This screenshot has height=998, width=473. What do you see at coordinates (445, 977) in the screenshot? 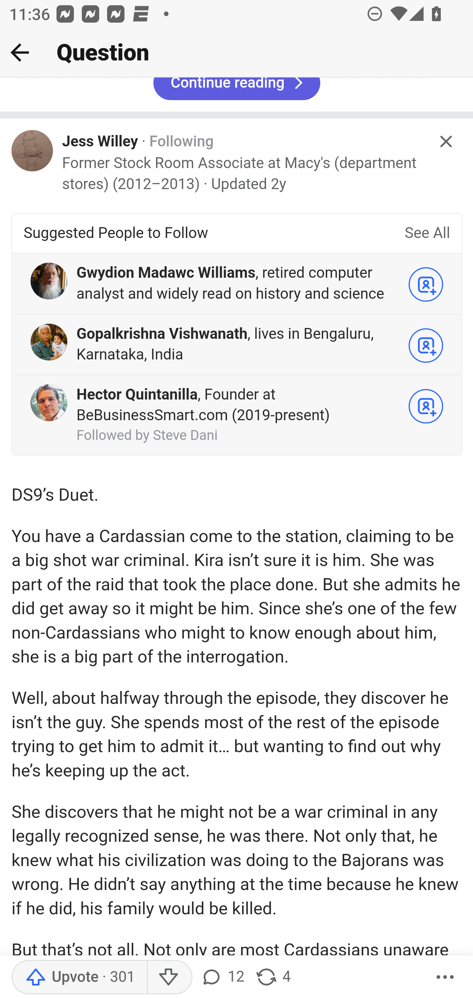
I see `More` at bounding box center [445, 977].